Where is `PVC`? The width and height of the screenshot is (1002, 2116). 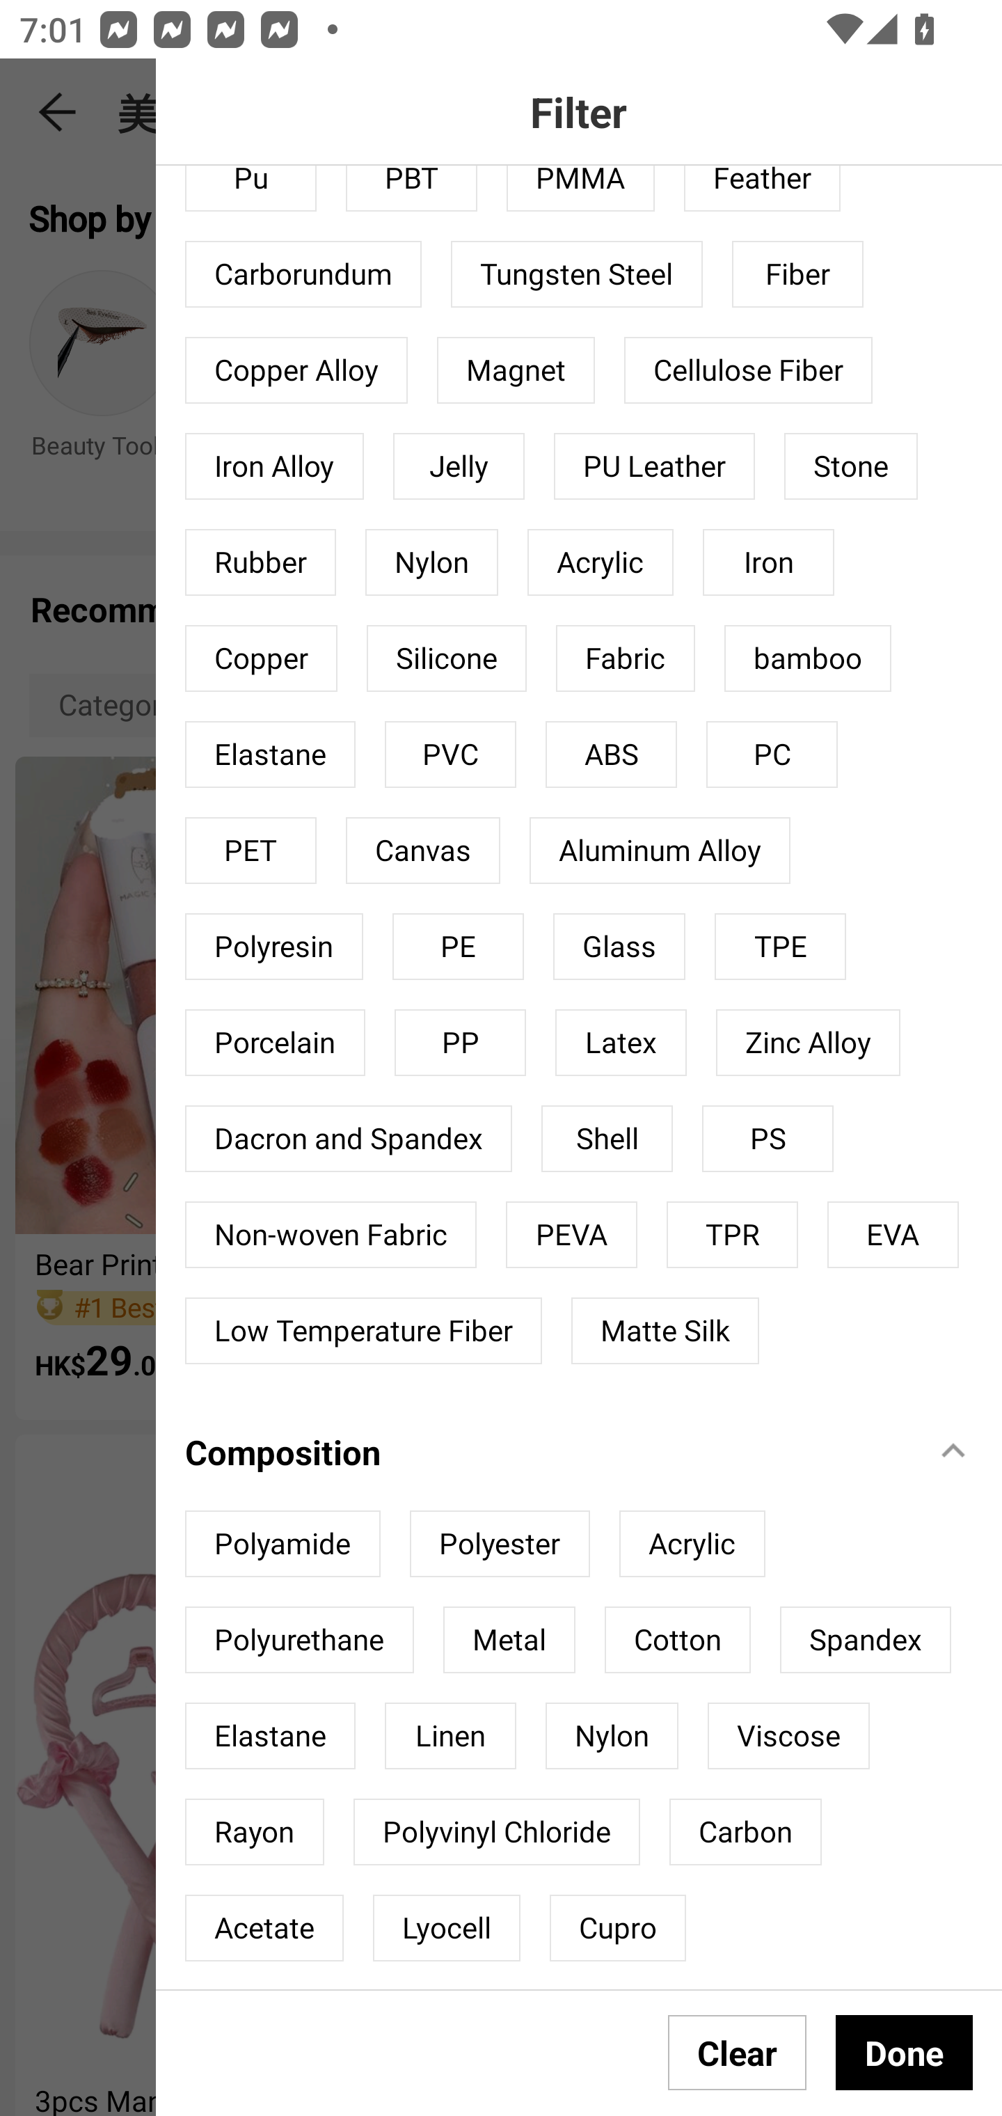
PVC is located at coordinates (450, 754).